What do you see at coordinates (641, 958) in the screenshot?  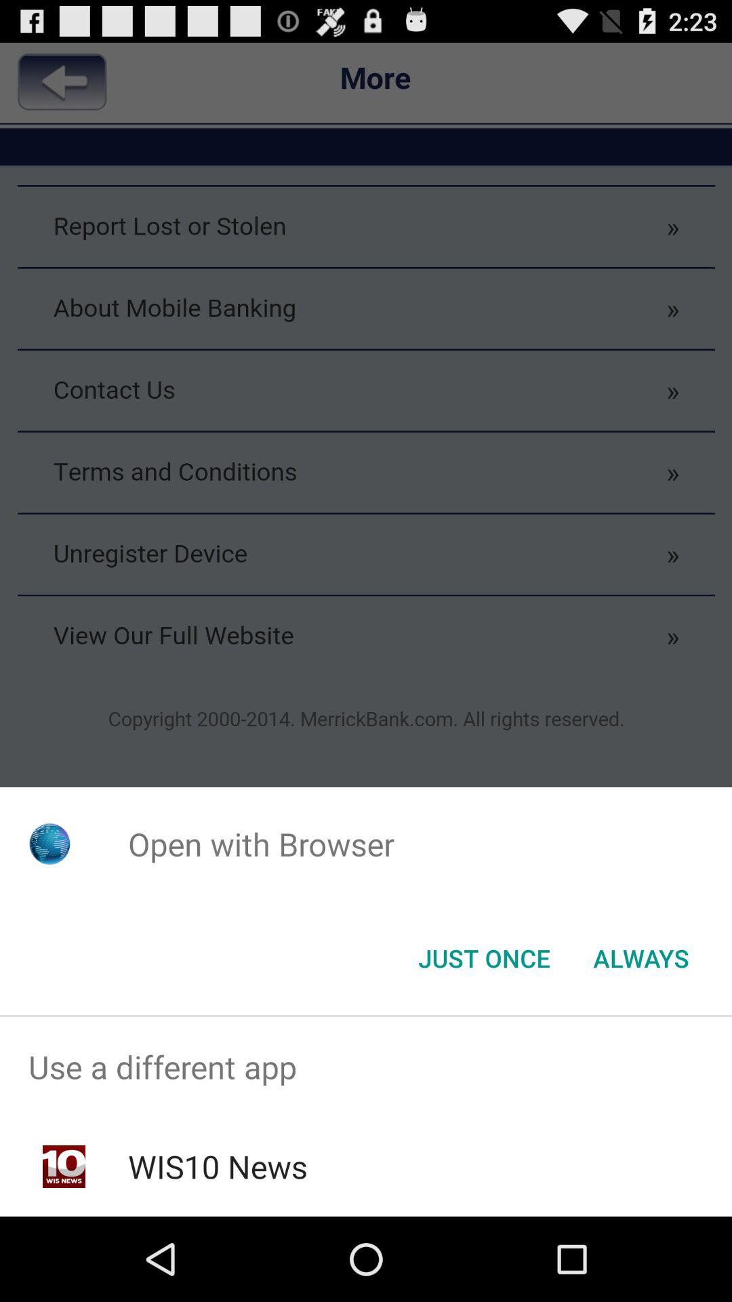 I see `select icon at the bottom right corner` at bounding box center [641, 958].